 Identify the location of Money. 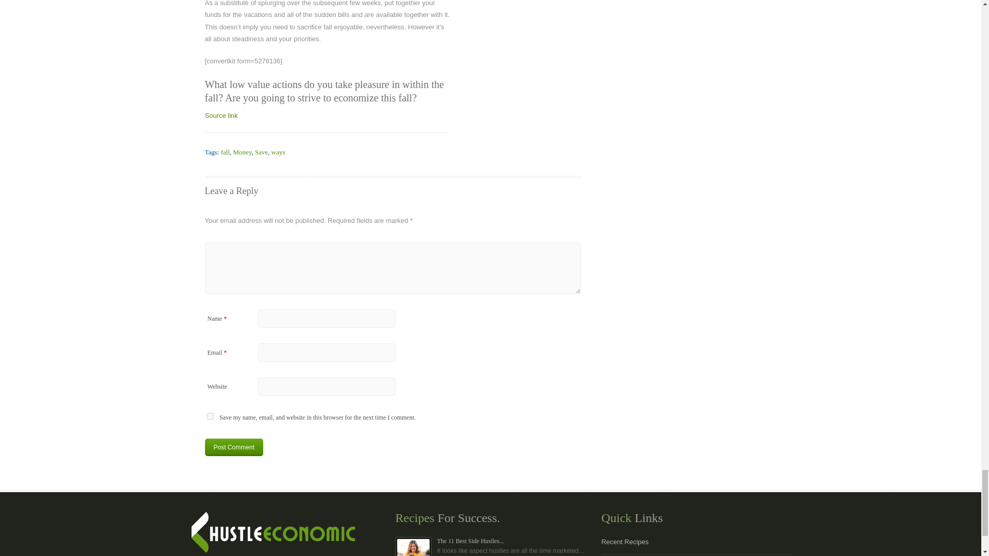
(243, 152).